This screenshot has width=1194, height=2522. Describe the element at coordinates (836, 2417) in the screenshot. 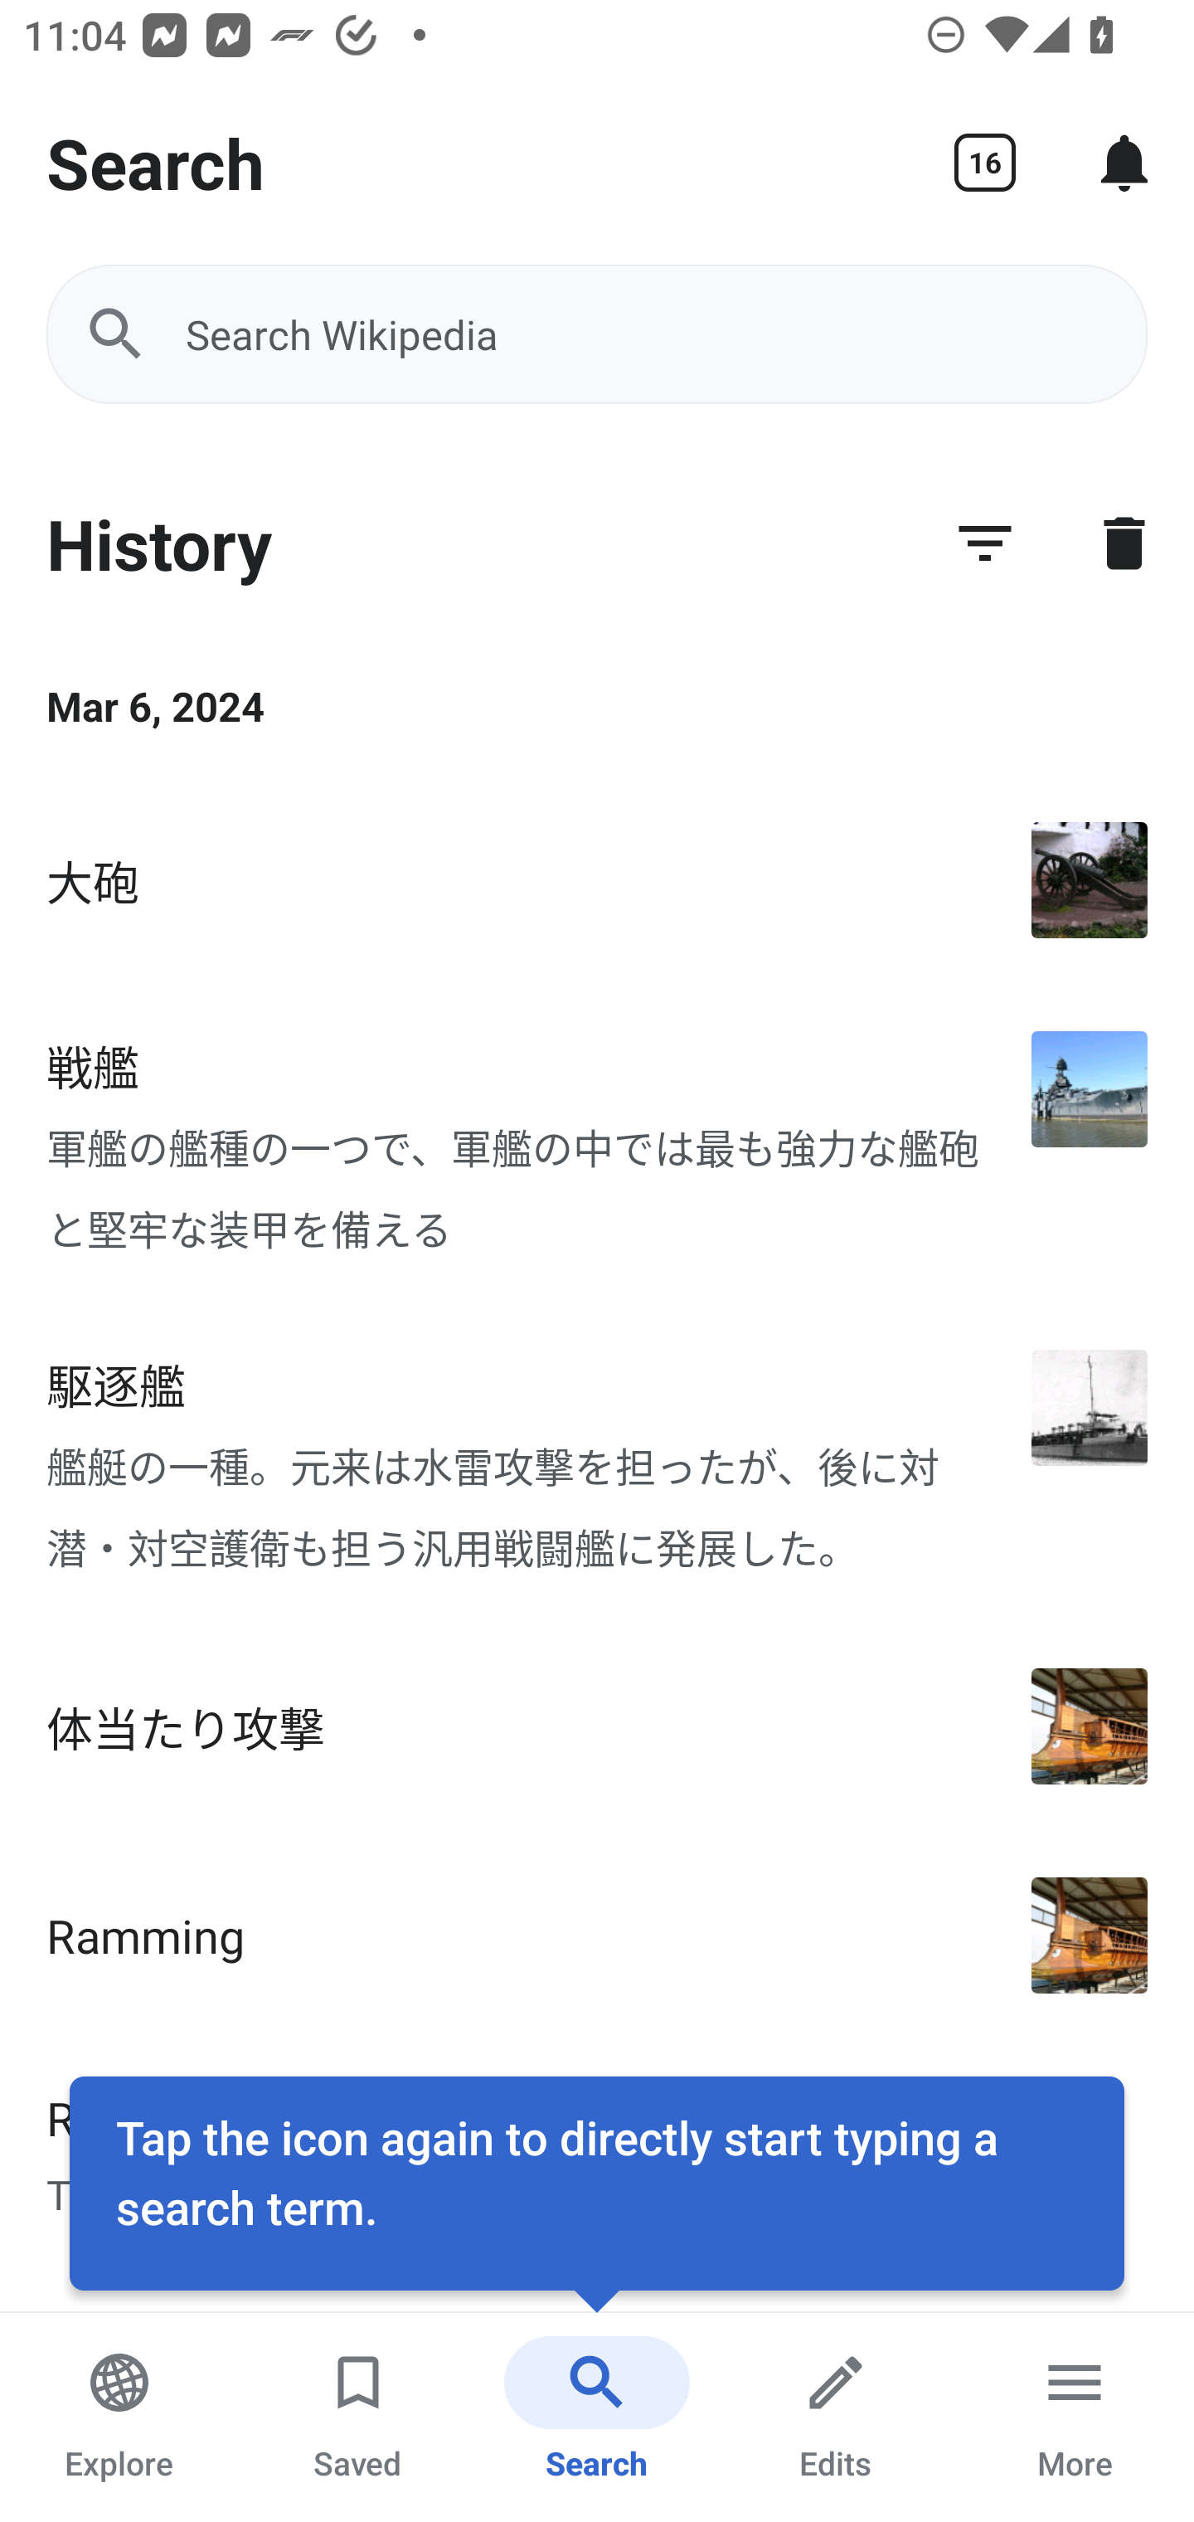

I see `Edits` at that location.